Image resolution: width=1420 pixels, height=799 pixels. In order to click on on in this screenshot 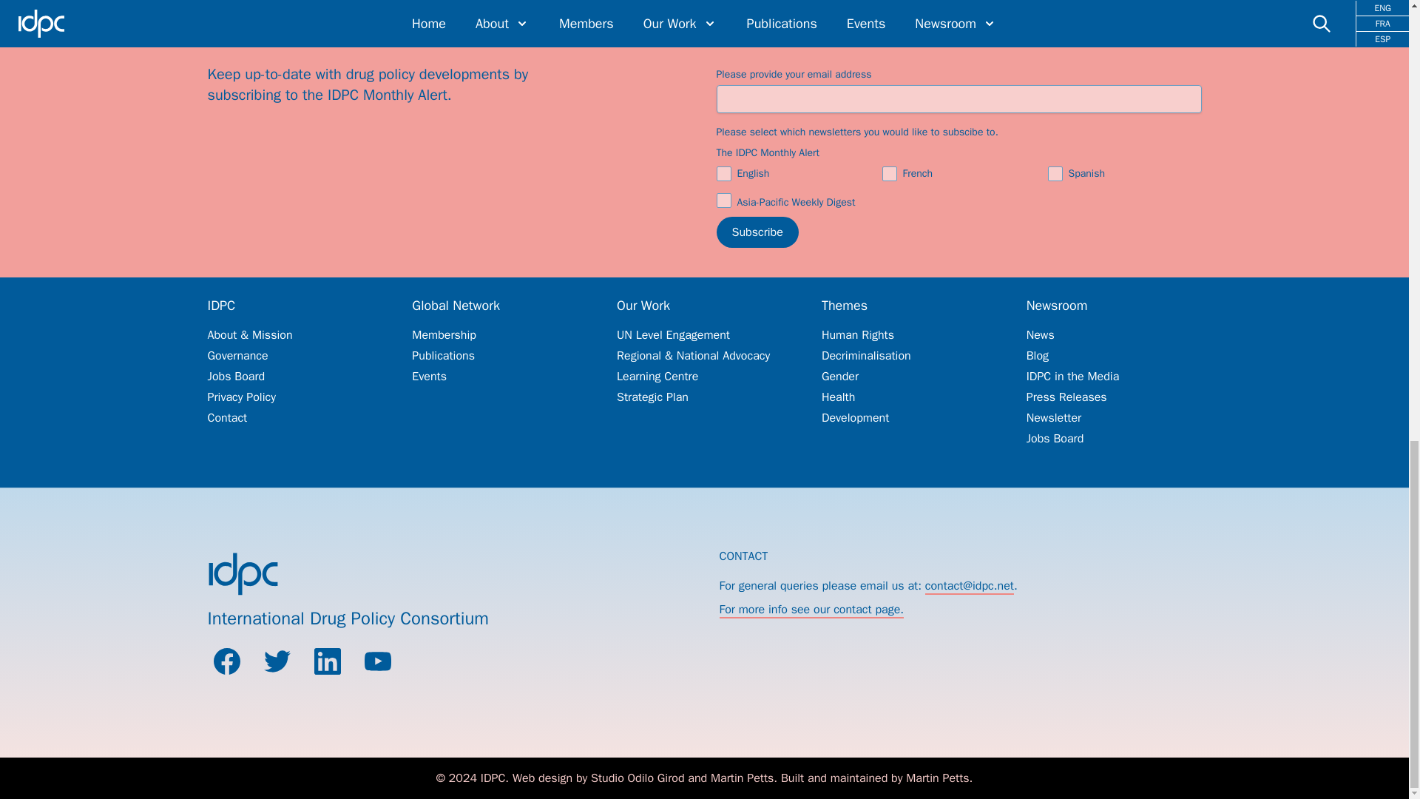, I will do `click(723, 173)`.